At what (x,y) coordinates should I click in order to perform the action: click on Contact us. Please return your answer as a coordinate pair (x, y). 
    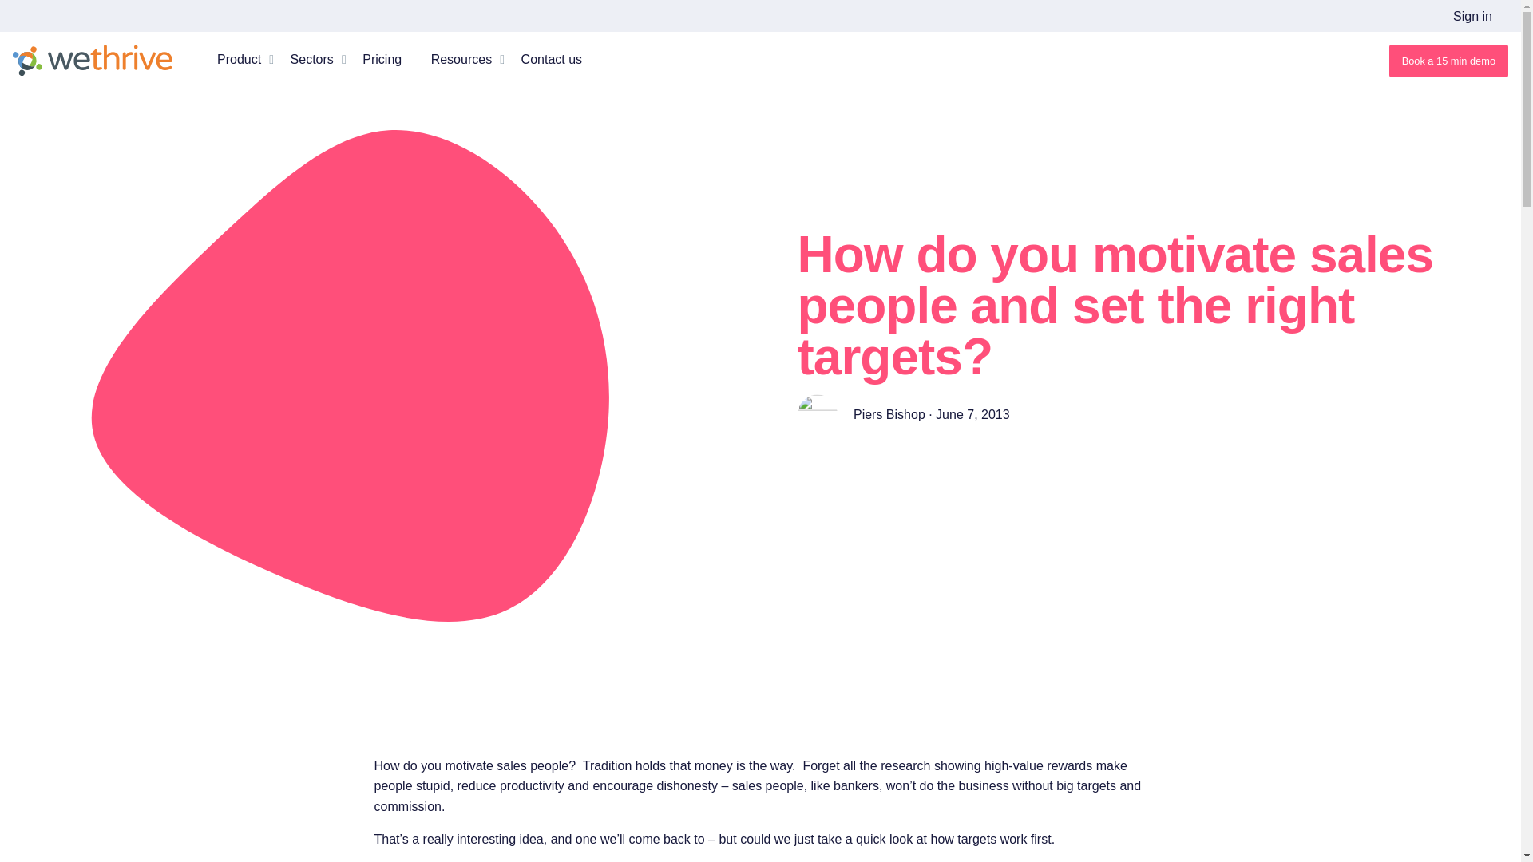
    Looking at the image, I should click on (551, 59).